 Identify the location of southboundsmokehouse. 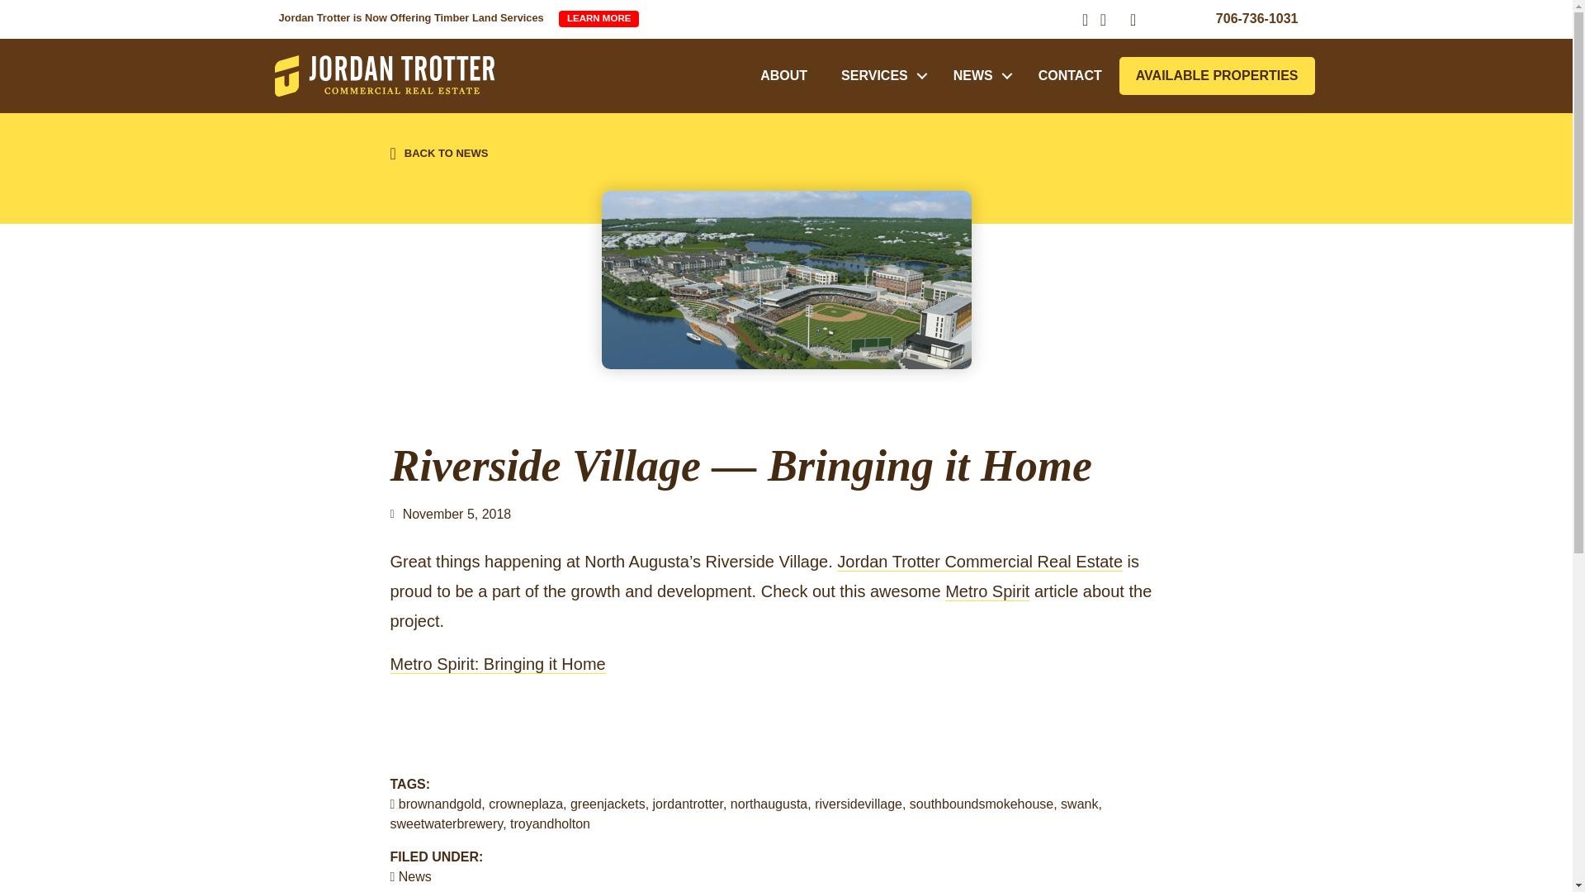
(982, 804).